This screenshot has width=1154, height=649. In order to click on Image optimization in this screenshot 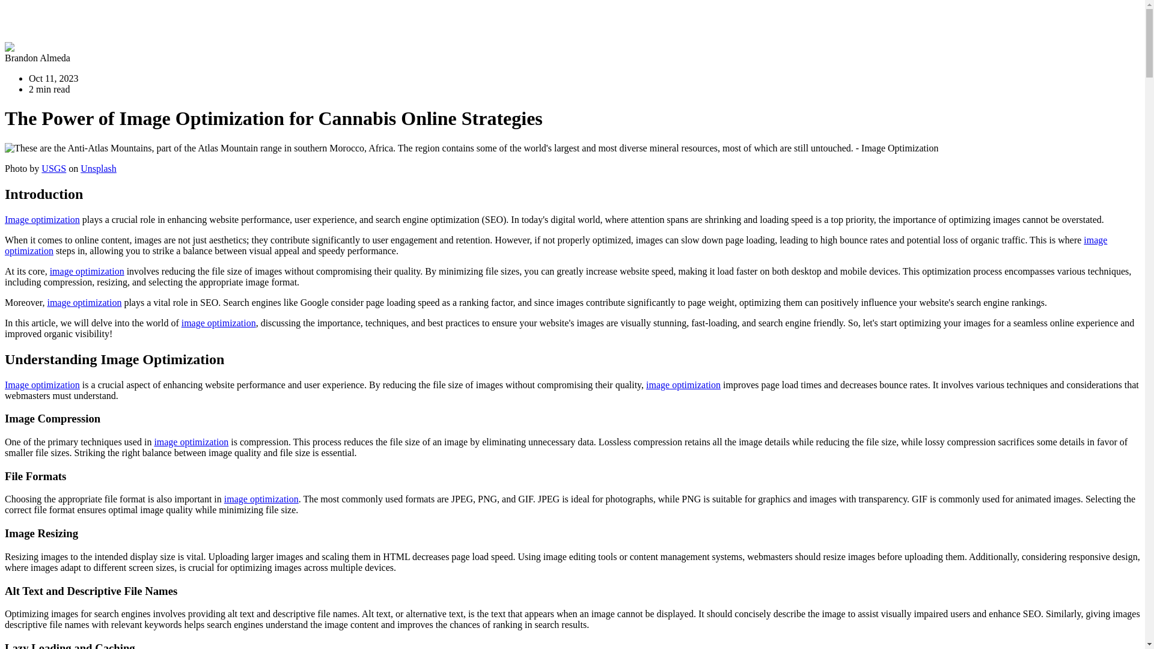, I will do `click(42, 385)`.